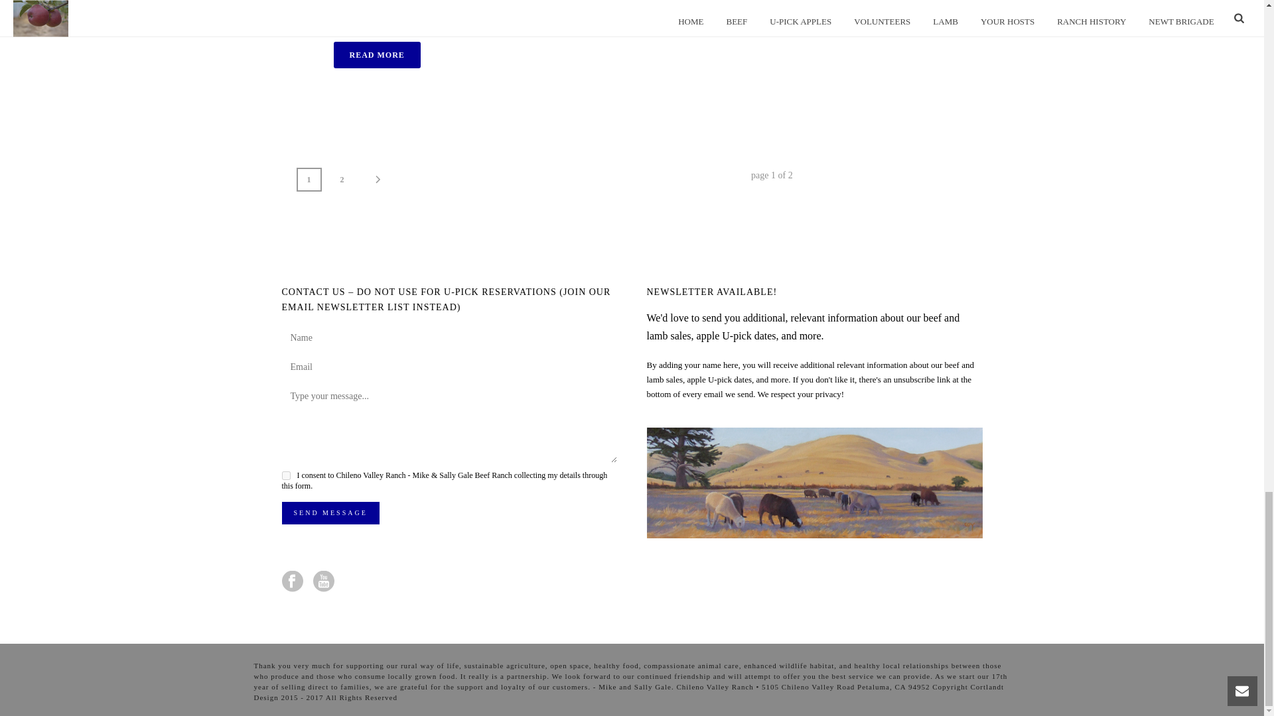  What do you see at coordinates (376, 54) in the screenshot?
I see `READ MORE` at bounding box center [376, 54].